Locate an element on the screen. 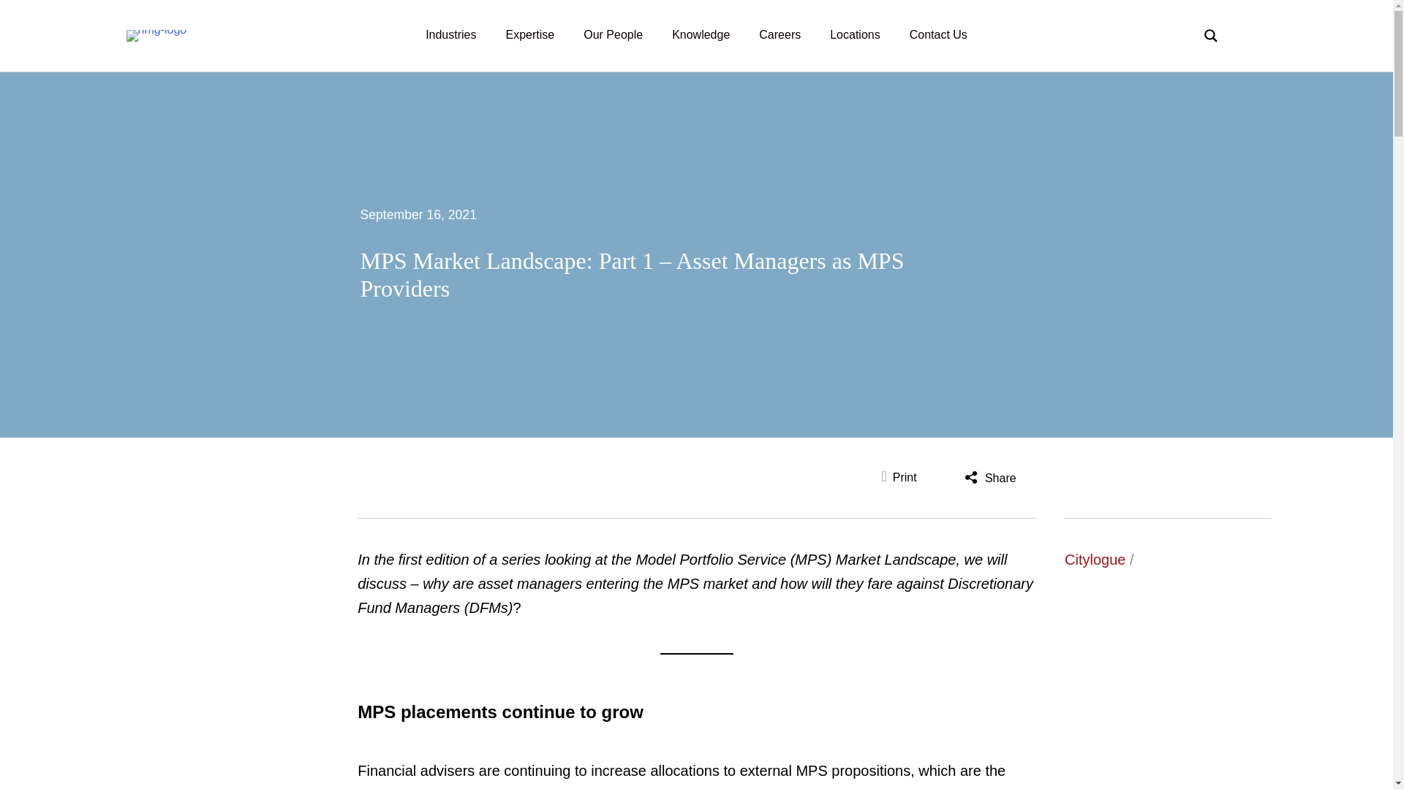 This screenshot has width=1404, height=789. Knowledge is located at coordinates (701, 36).